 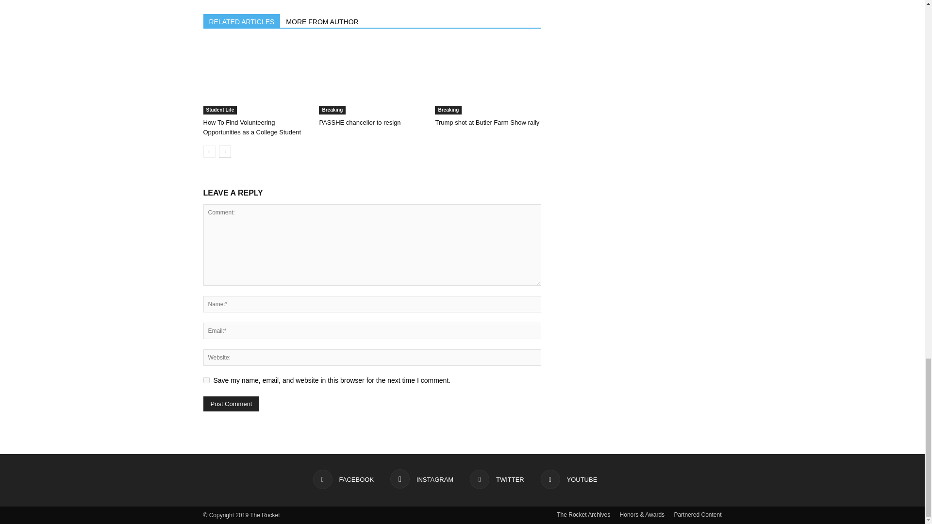 I want to click on yes, so click(x=206, y=379).